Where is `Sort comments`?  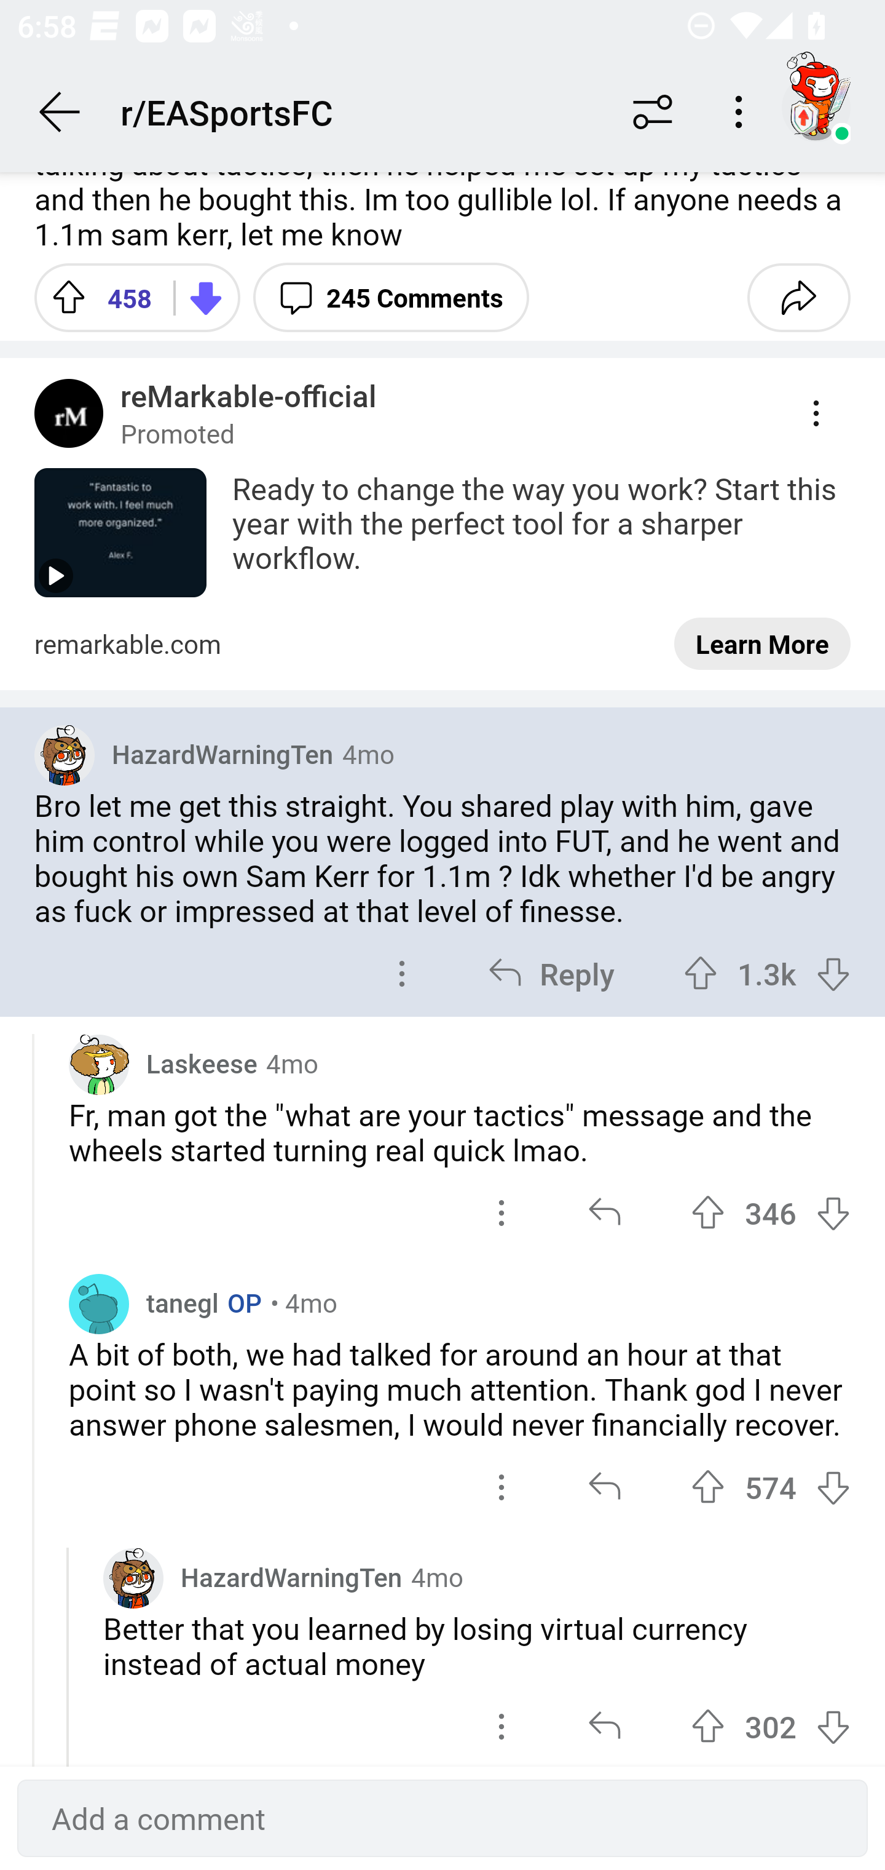
Sort comments is located at coordinates (653, 112).